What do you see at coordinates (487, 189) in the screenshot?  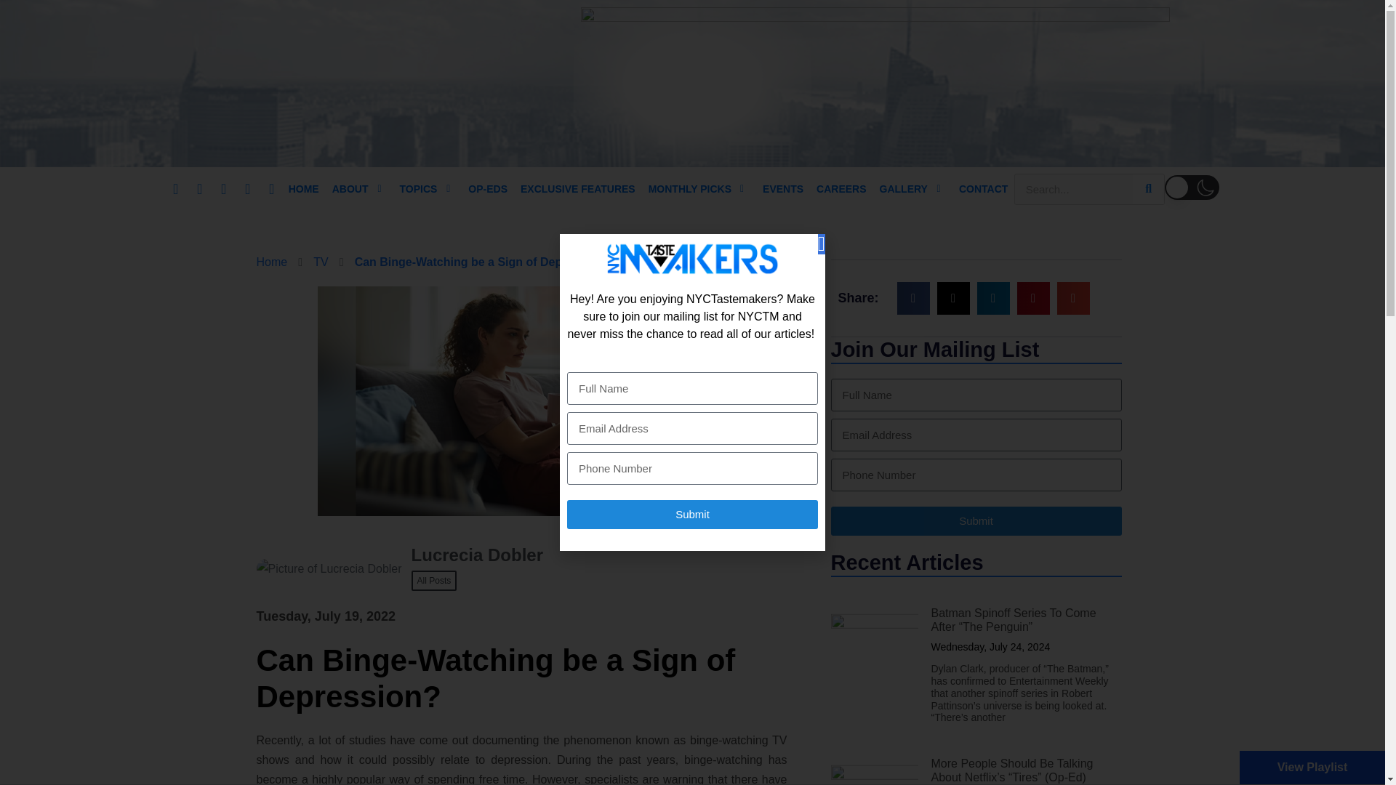 I see `OP-EDS` at bounding box center [487, 189].